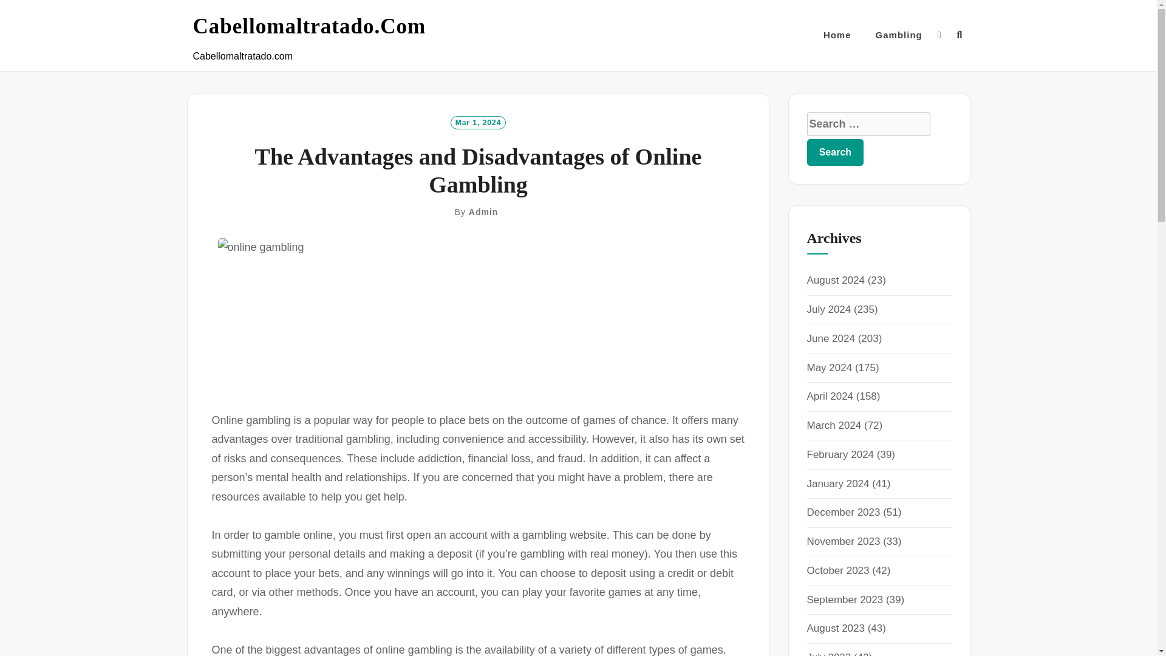  I want to click on Cabellomaltratado.Com, so click(310, 27).